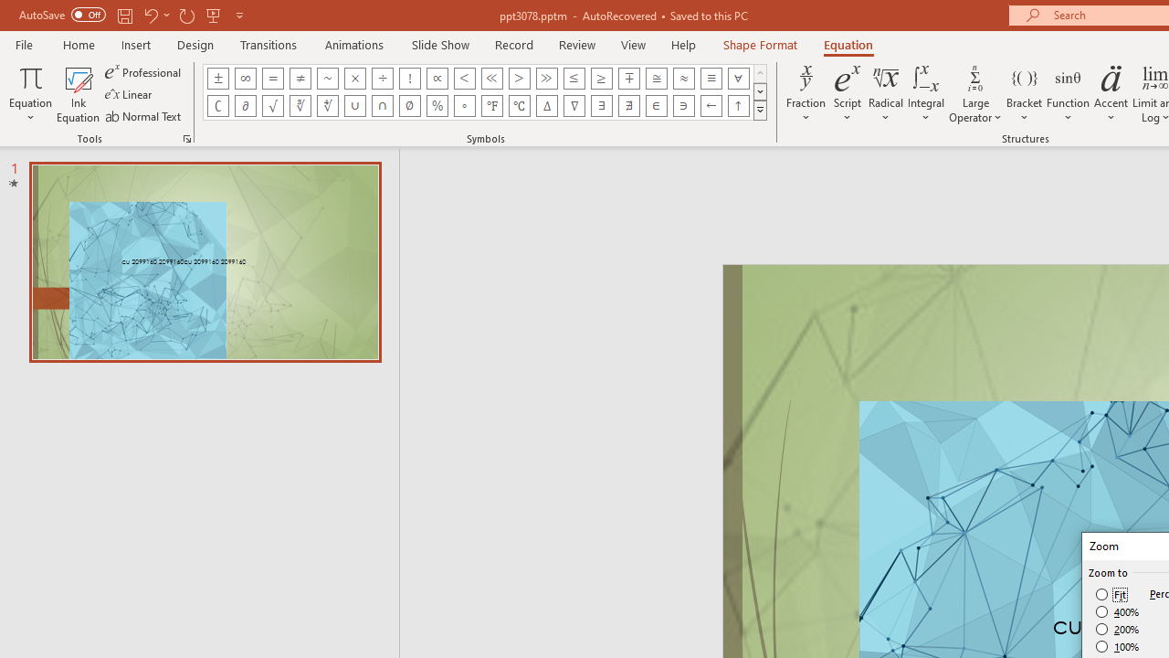  What do you see at coordinates (519, 79) in the screenshot?
I see `Equation Symbol Greater Than` at bounding box center [519, 79].